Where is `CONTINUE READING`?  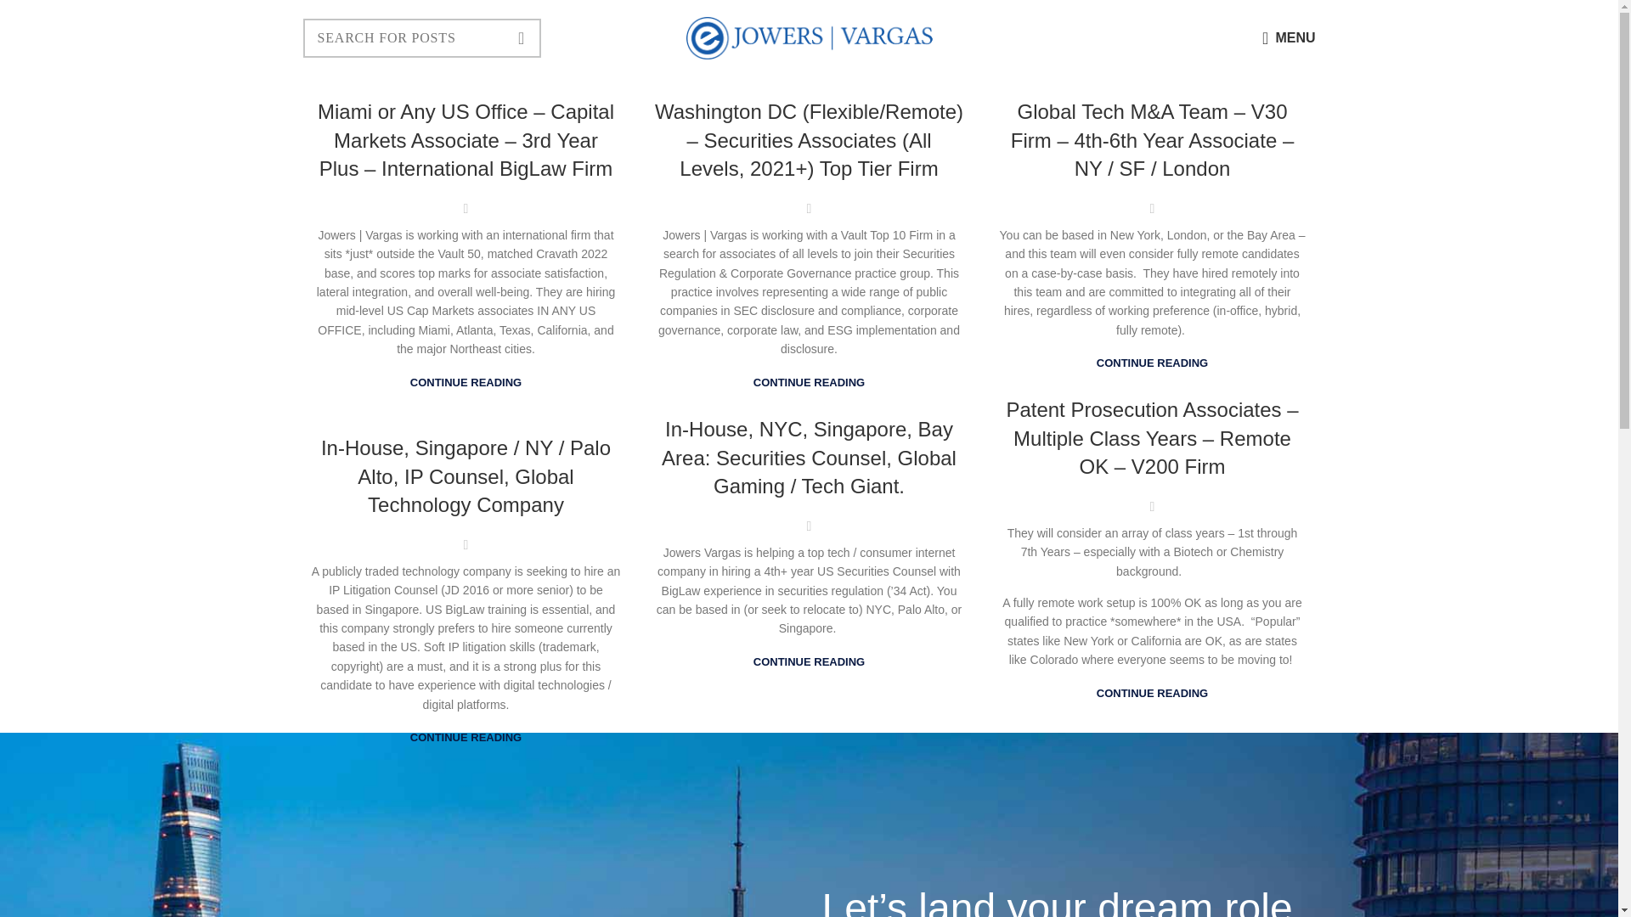 CONTINUE READING is located at coordinates (466, 382).